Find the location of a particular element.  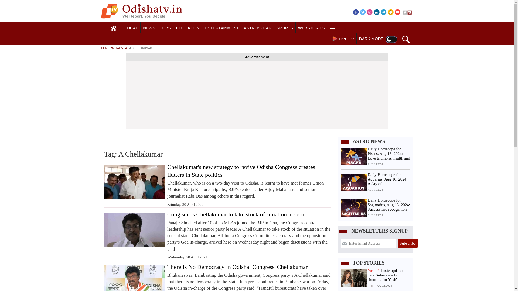

EDUCATION is located at coordinates (188, 28).